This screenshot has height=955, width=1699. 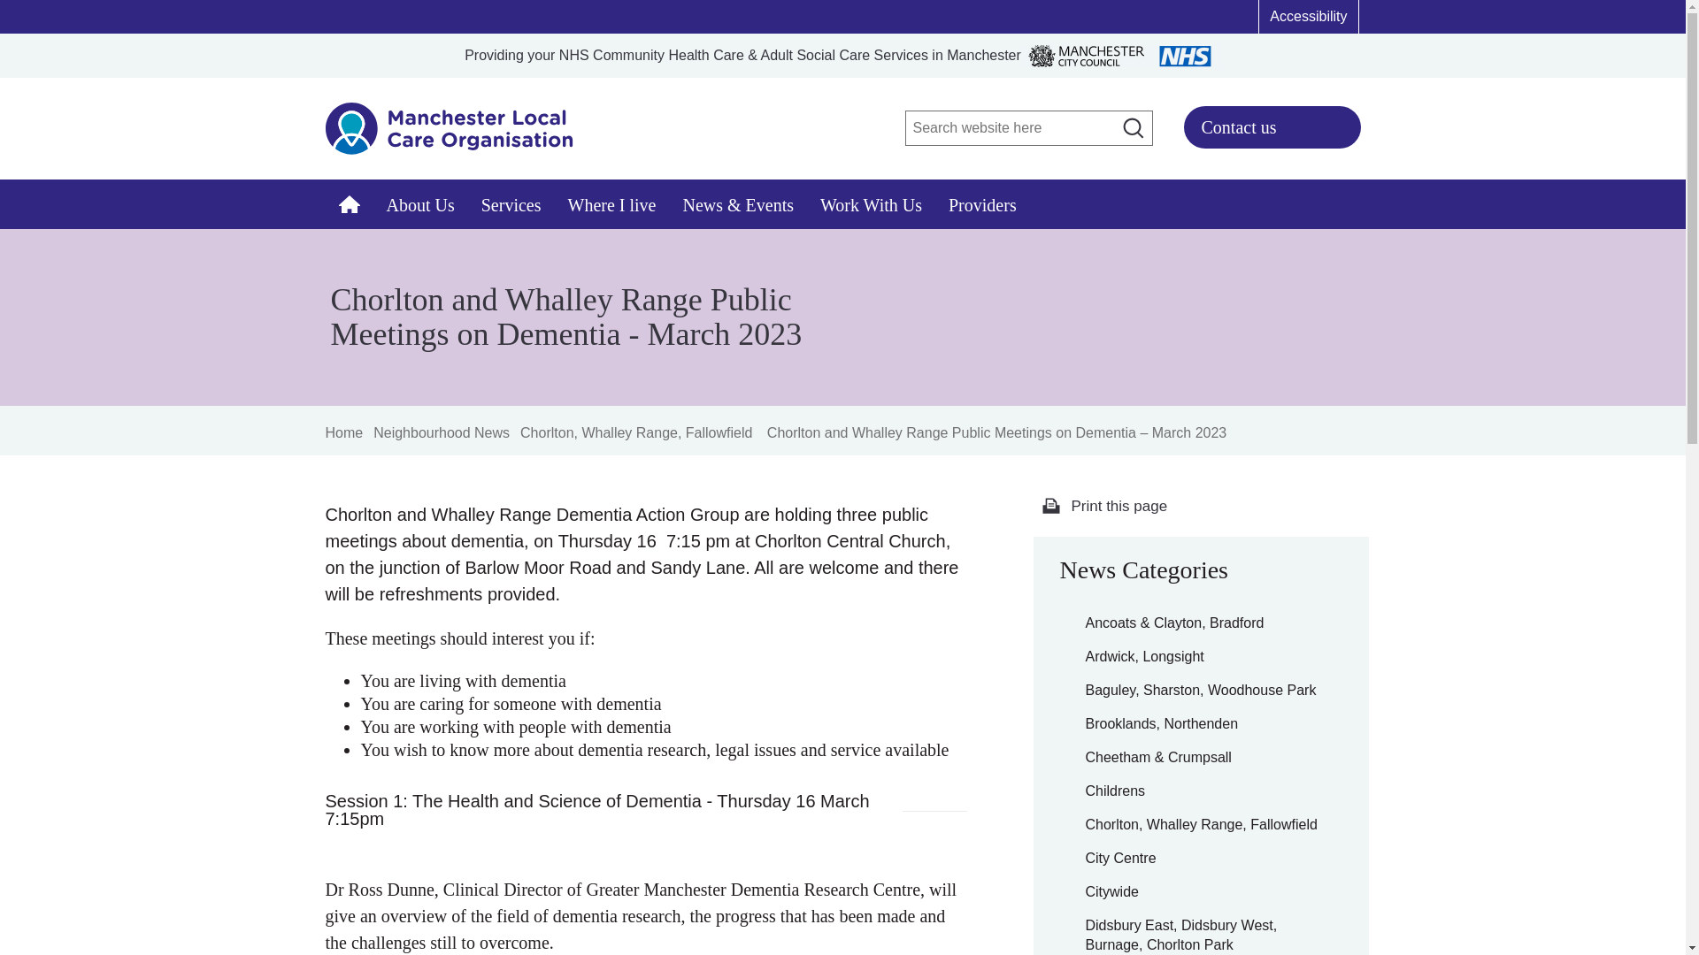 What do you see at coordinates (450, 137) in the screenshot?
I see `Go to homepage` at bounding box center [450, 137].